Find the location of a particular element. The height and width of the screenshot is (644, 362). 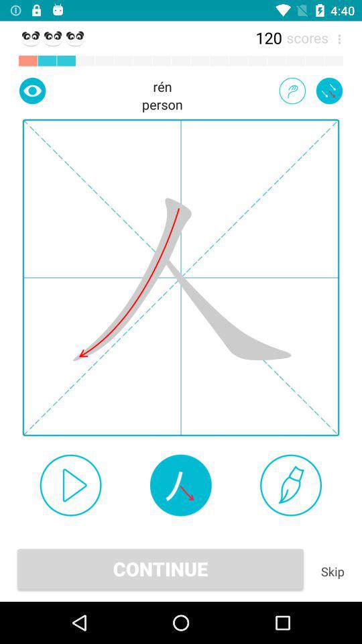

tap the item to the right of person icon is located at coordinates (292, 91).